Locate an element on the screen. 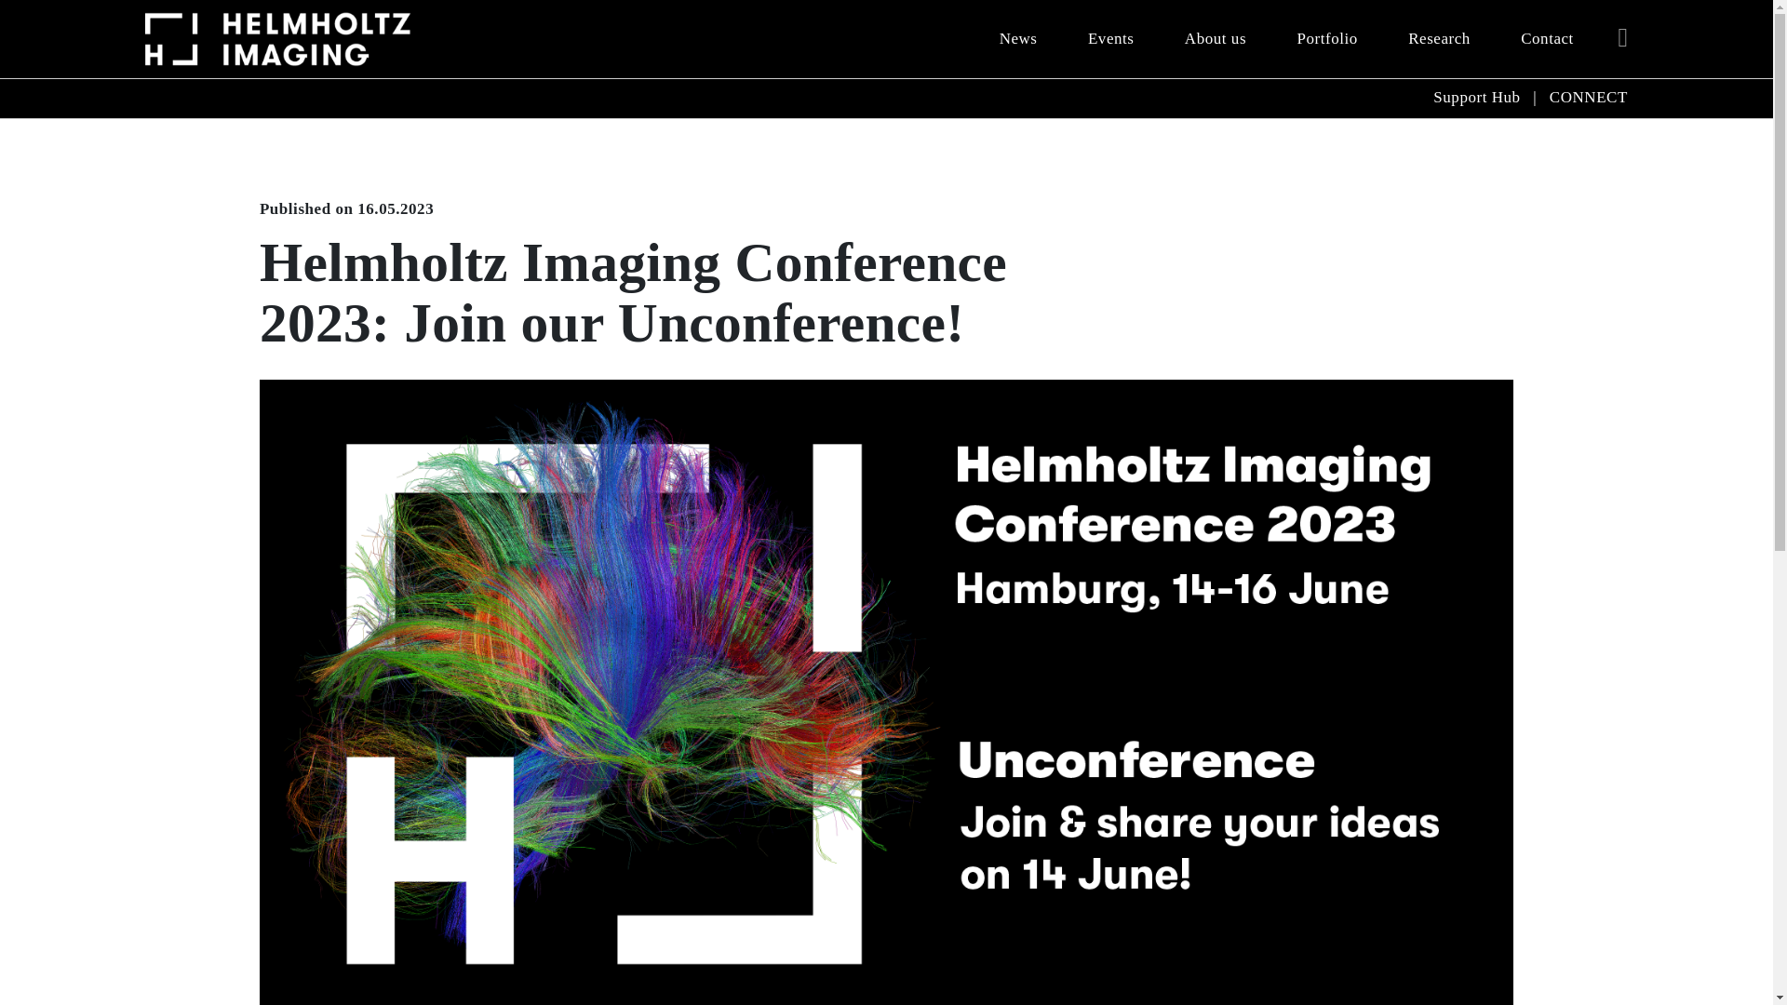  News is located at coordinates (1018, 39).